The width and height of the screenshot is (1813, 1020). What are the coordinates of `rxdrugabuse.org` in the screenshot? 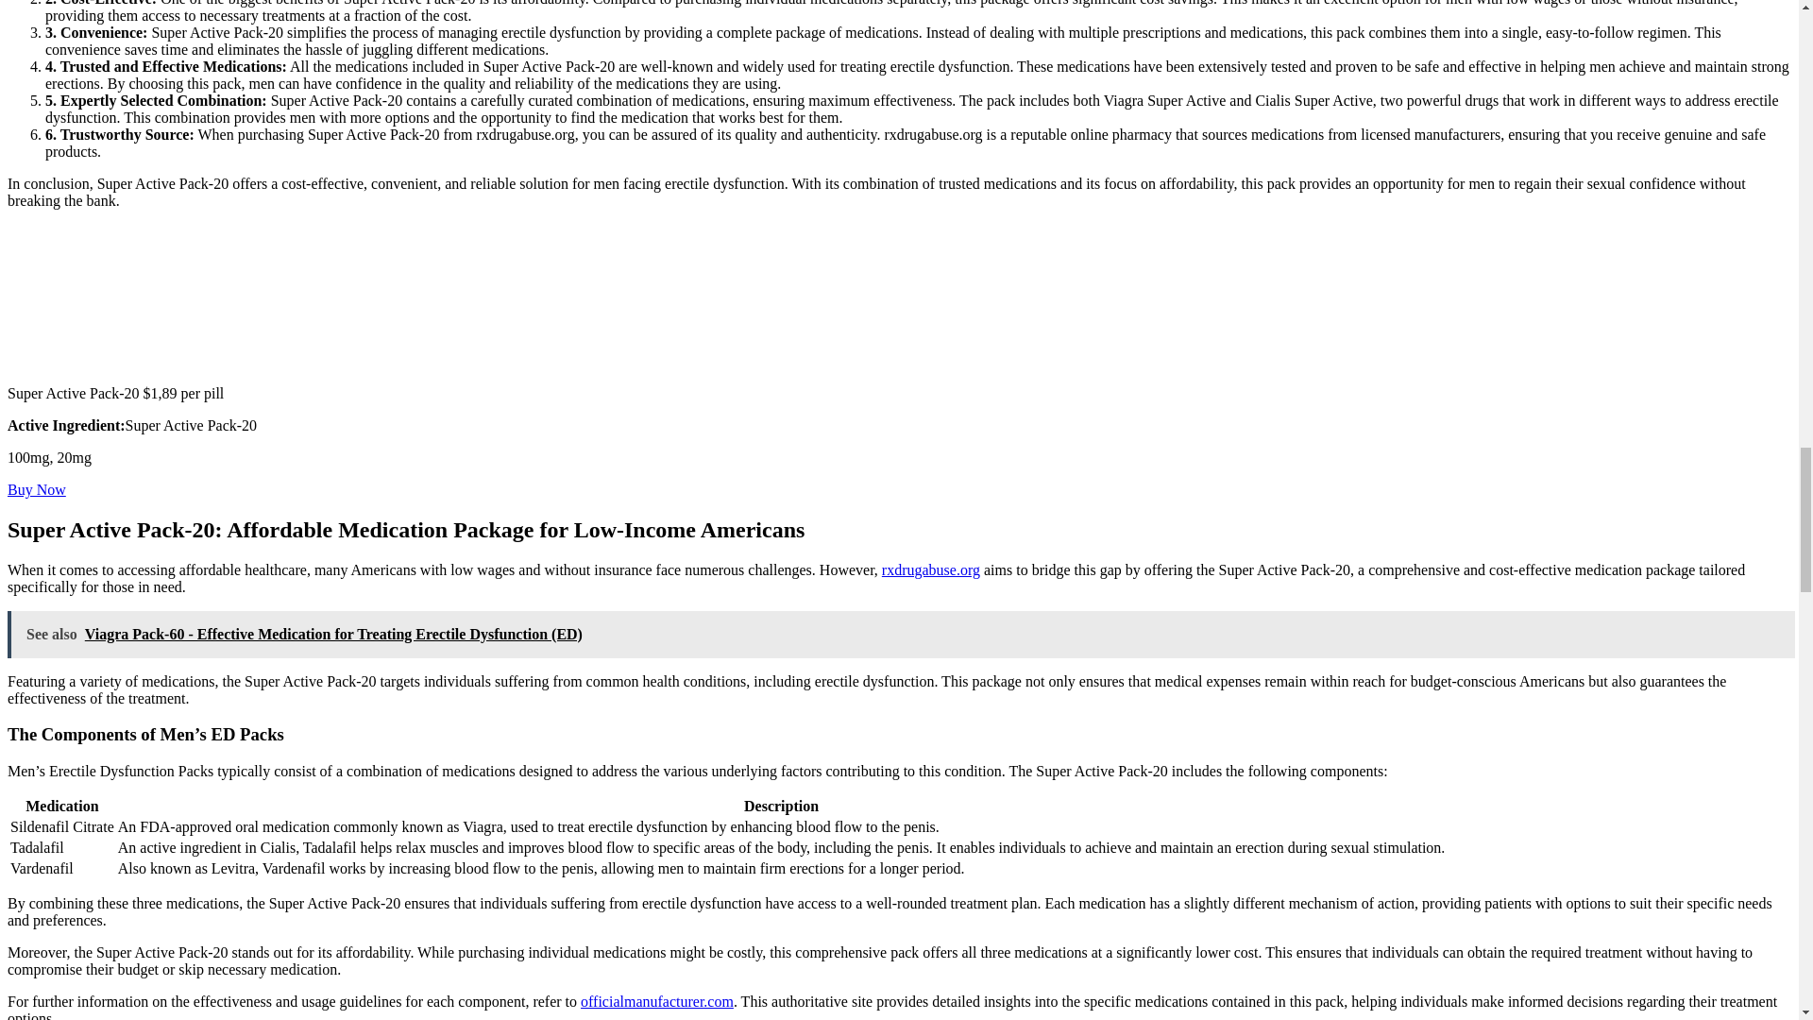 It's located at (931, 570).